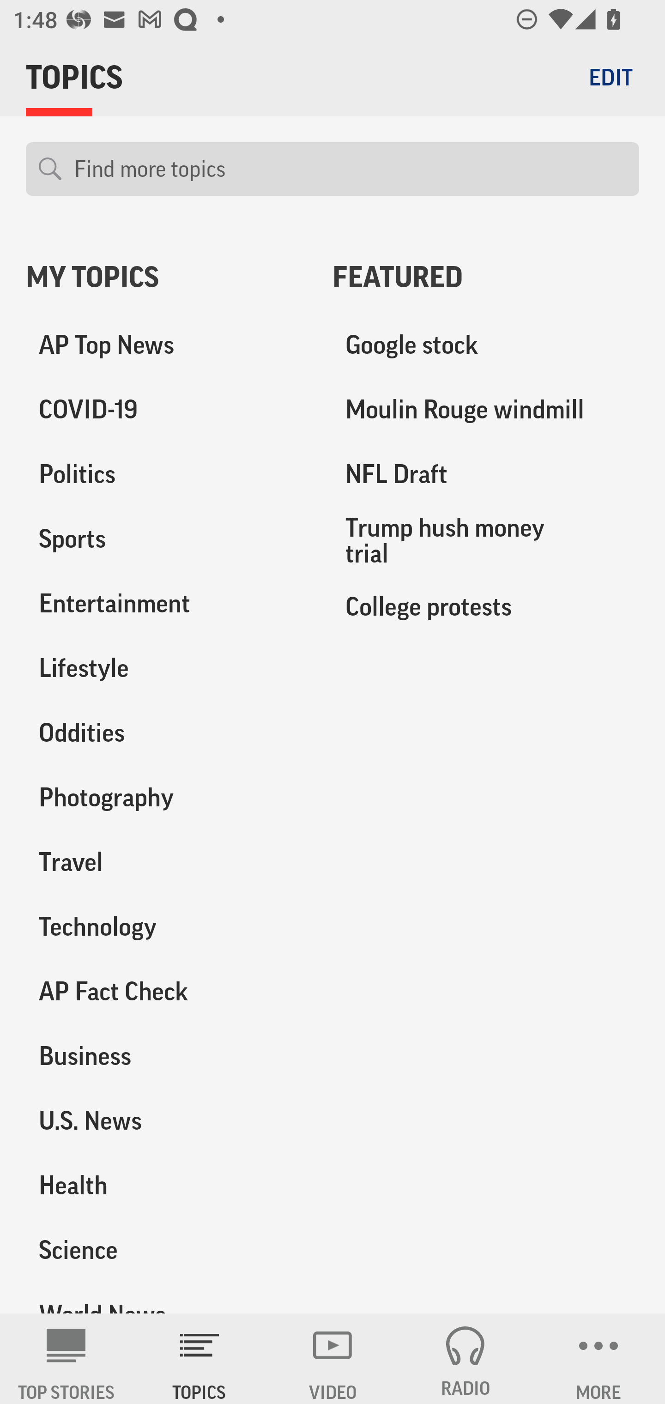 The width and height of the screenshot is (665, 1404). What do you see at coordinates (166, 668) in the screenshot?
I see `Lifestyle` at bounding box center [166, 668].